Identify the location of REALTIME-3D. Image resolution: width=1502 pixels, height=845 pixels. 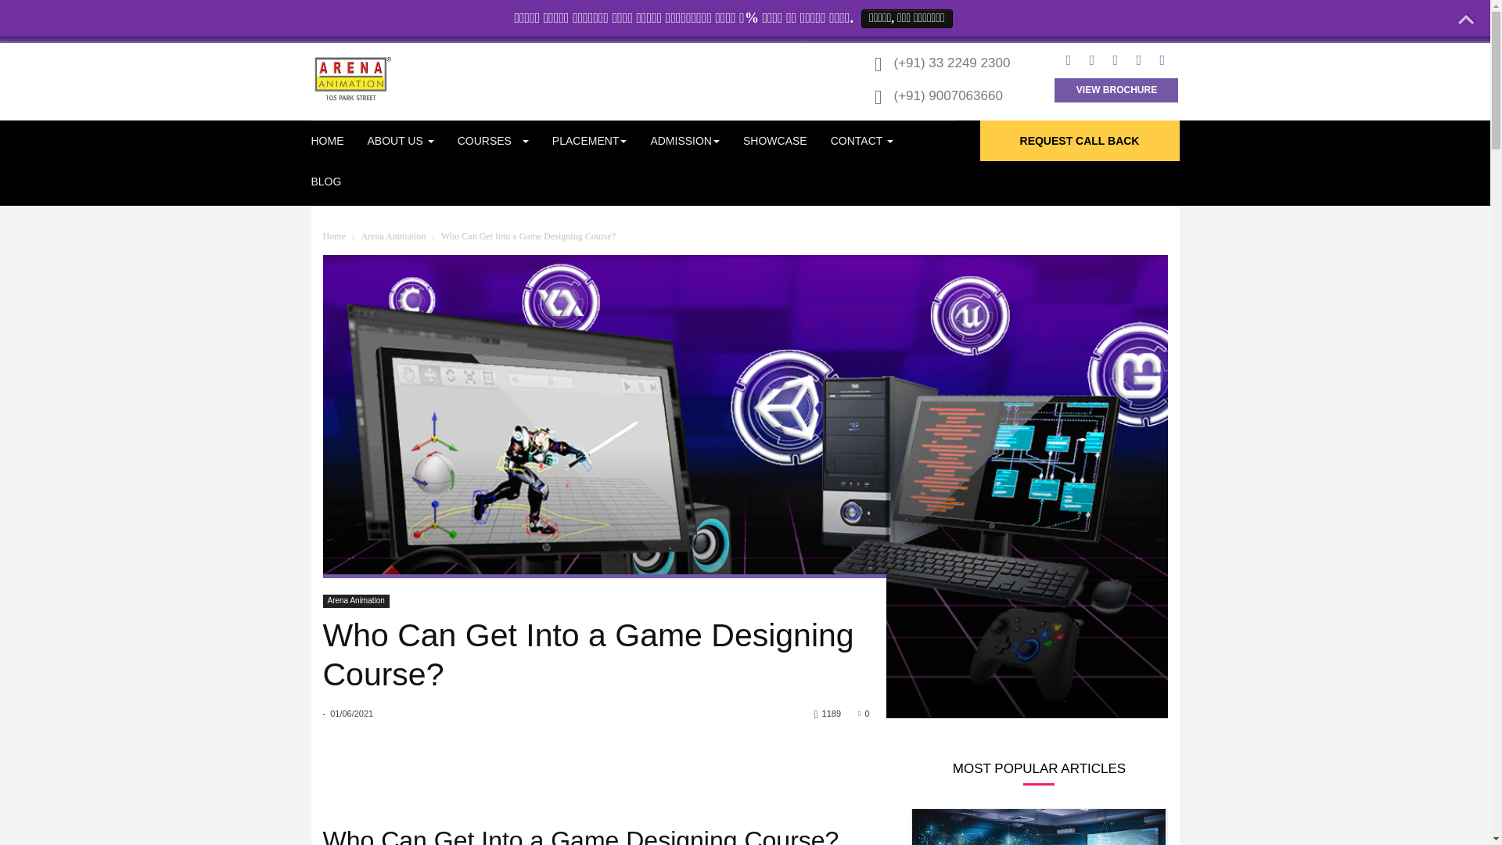
(773, 177).